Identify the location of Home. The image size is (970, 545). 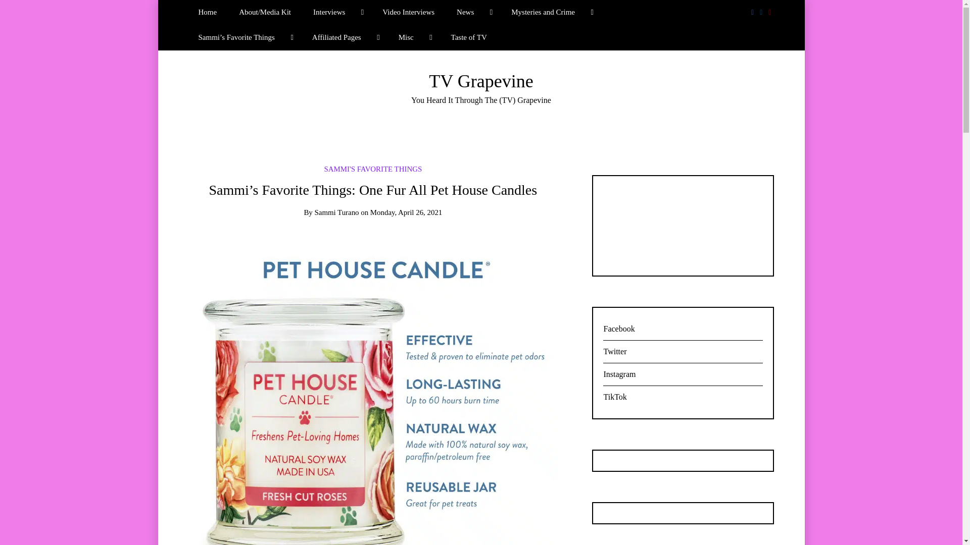
(207, 12).